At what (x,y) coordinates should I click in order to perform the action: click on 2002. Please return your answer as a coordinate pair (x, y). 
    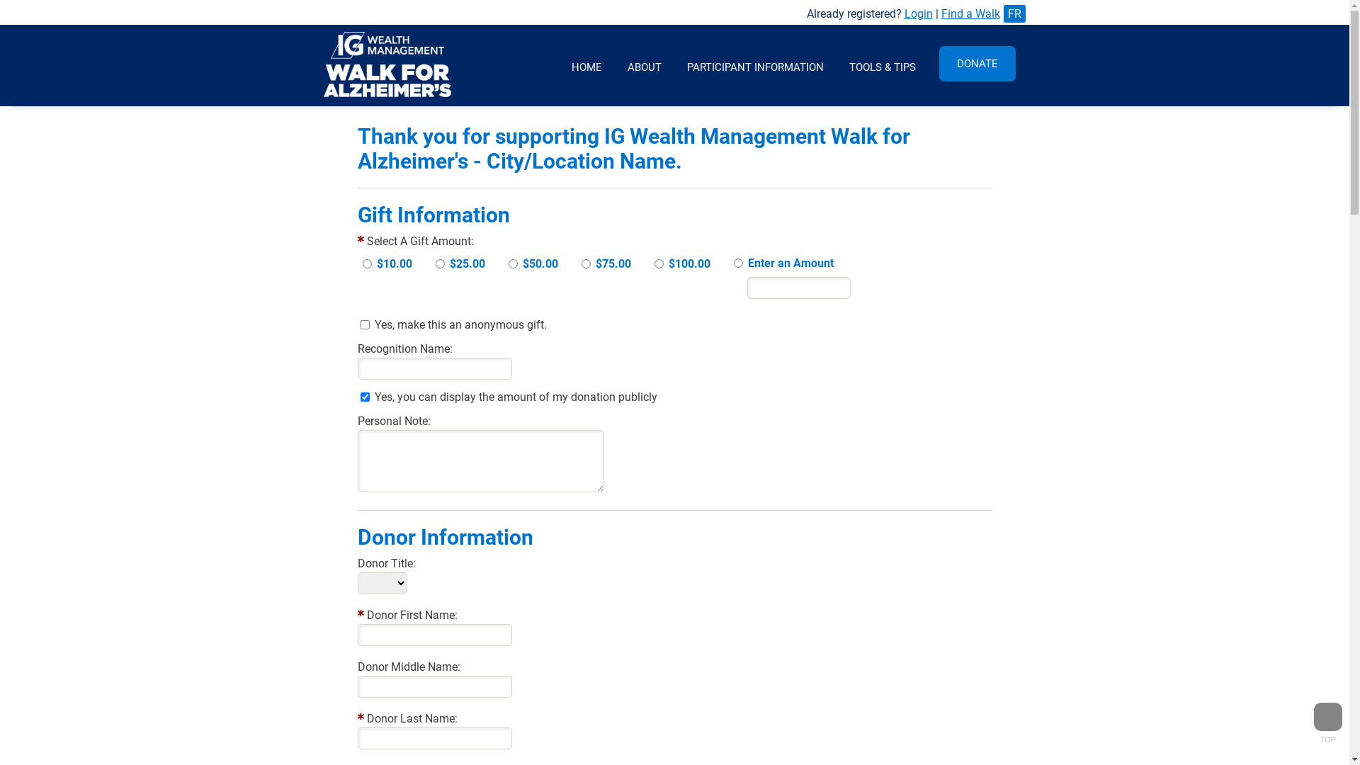
    Looking at the image, I should click on (659, 263).